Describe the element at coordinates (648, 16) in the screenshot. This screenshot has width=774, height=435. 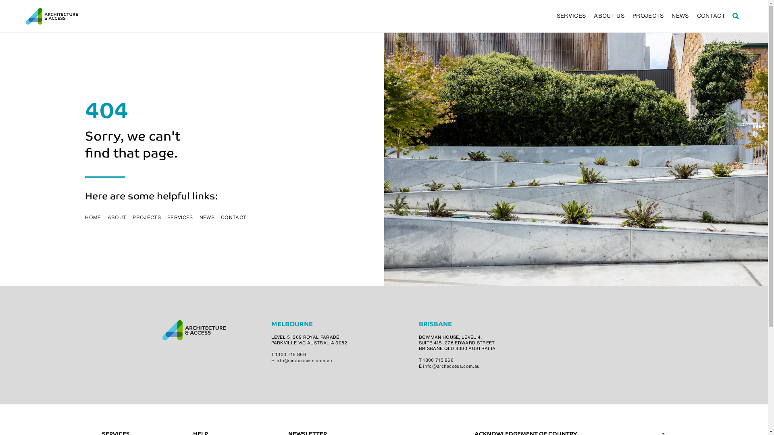
I see `PROJECTS` at that location.